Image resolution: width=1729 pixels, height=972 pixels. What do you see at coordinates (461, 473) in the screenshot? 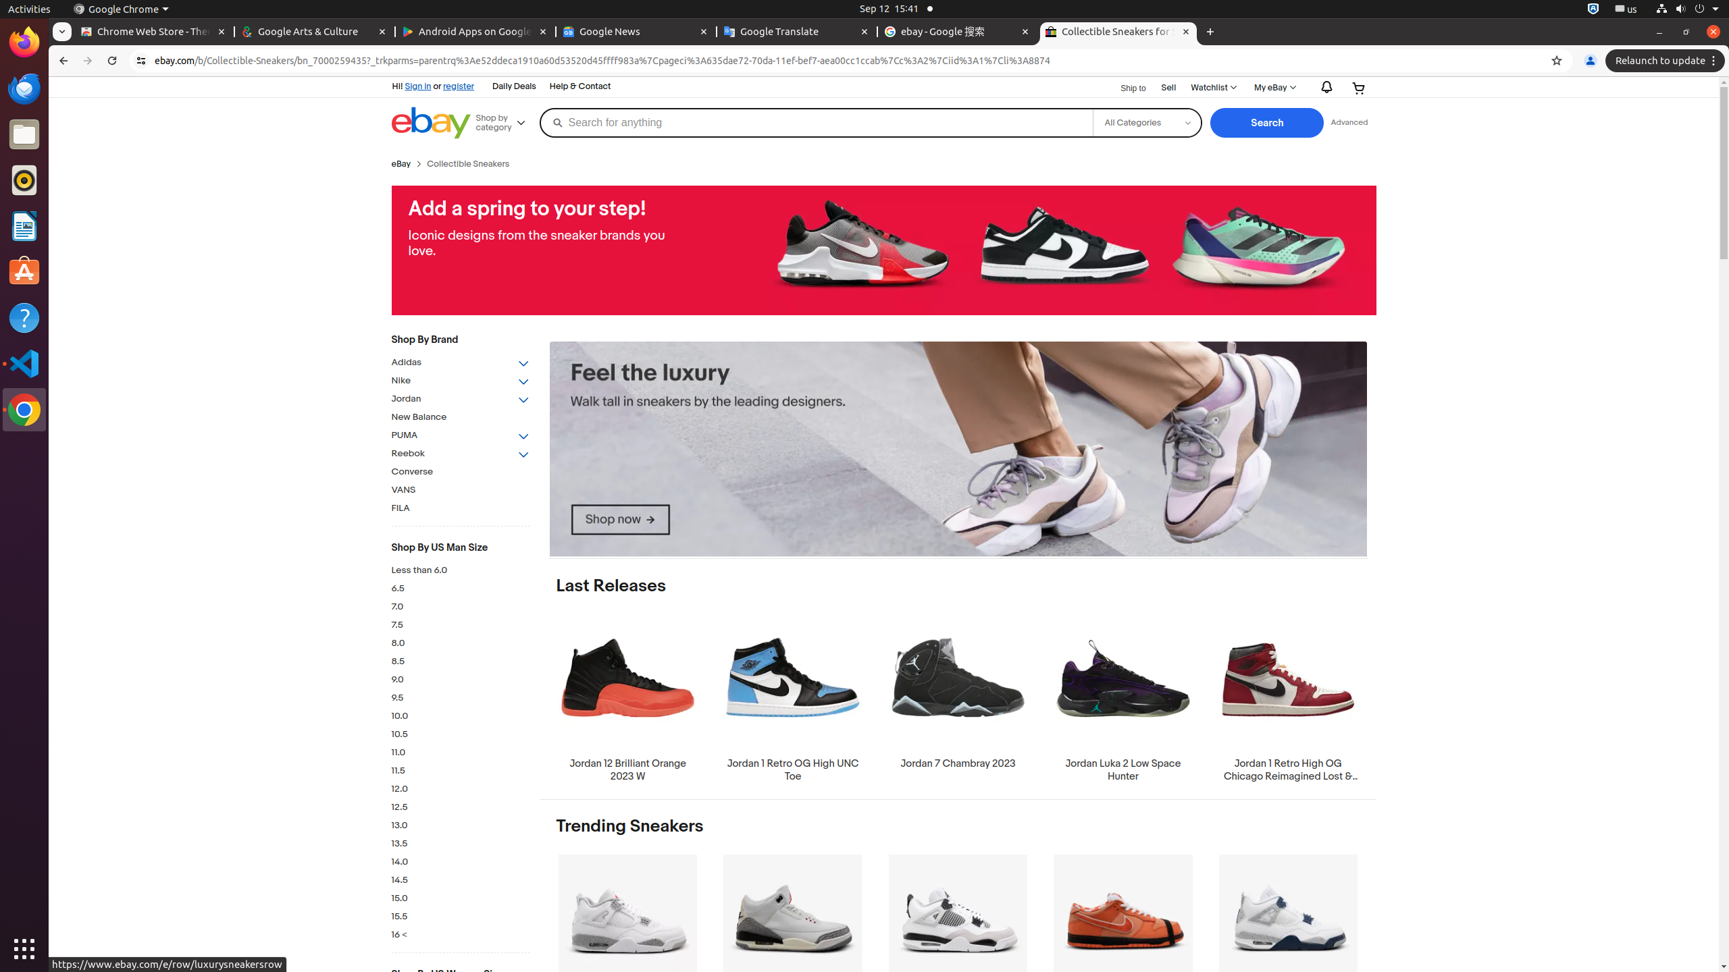
I see `Converse` at bounding box center [461, 473].